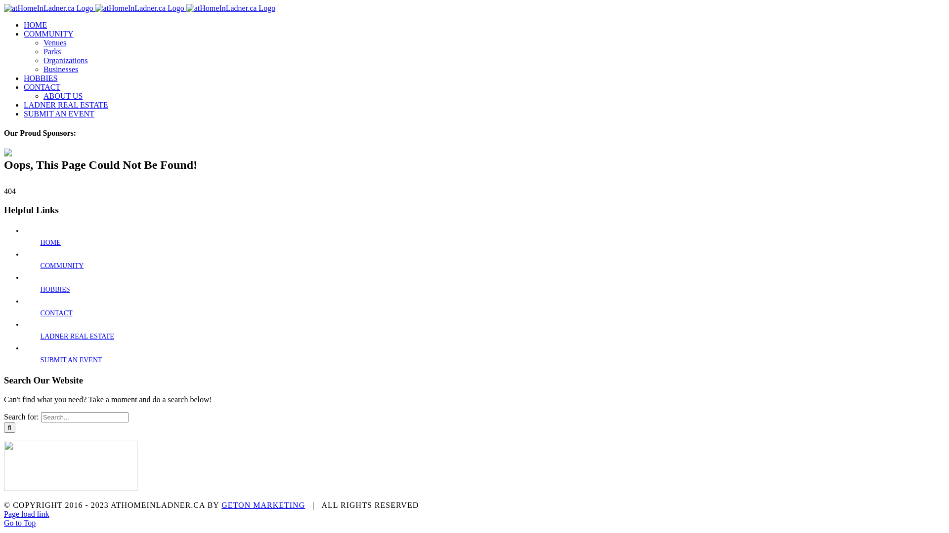 This screenshot has height=533, width=949. What do you see at coordinates (63, 96) in the screenshot?
I see `ABOUT US` at bounding box center [63, 96].